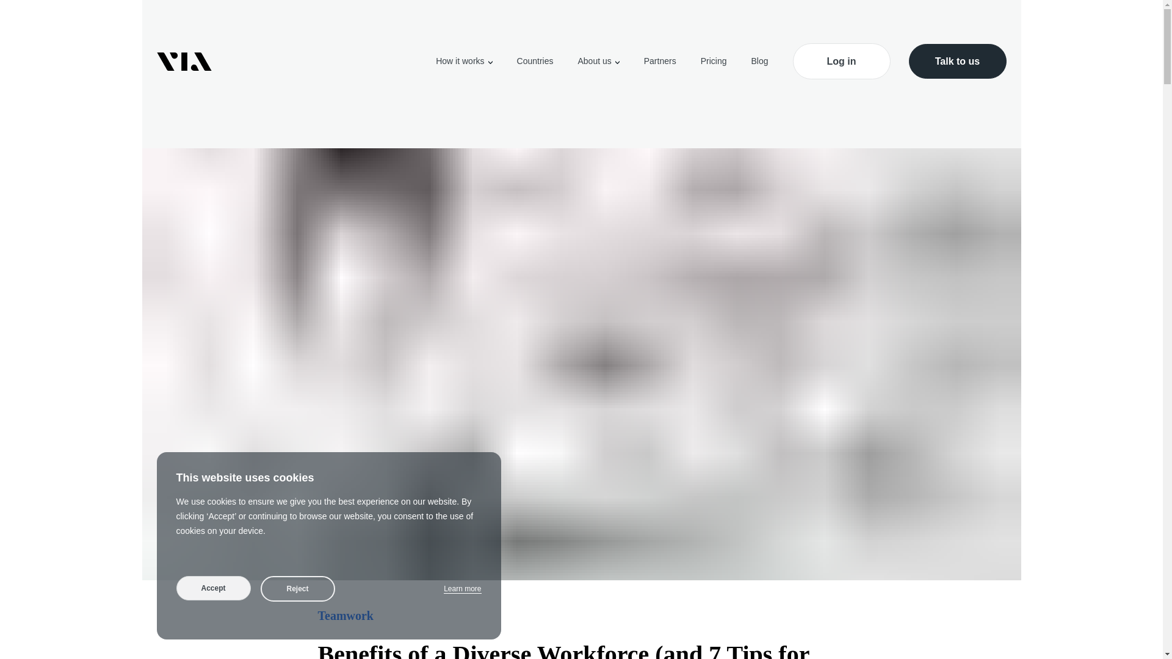 The width and height of the screenshot is (1172, 659). Describe the element at coordinates (957, 61) in the screenshot. I see `Talk to us` at that location.